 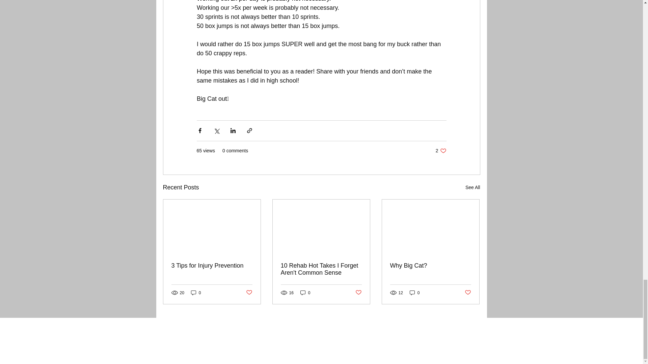 What do you see at coordinates (305, 293) in the screenshot?
I see `0` at bounding box center [305, 293].